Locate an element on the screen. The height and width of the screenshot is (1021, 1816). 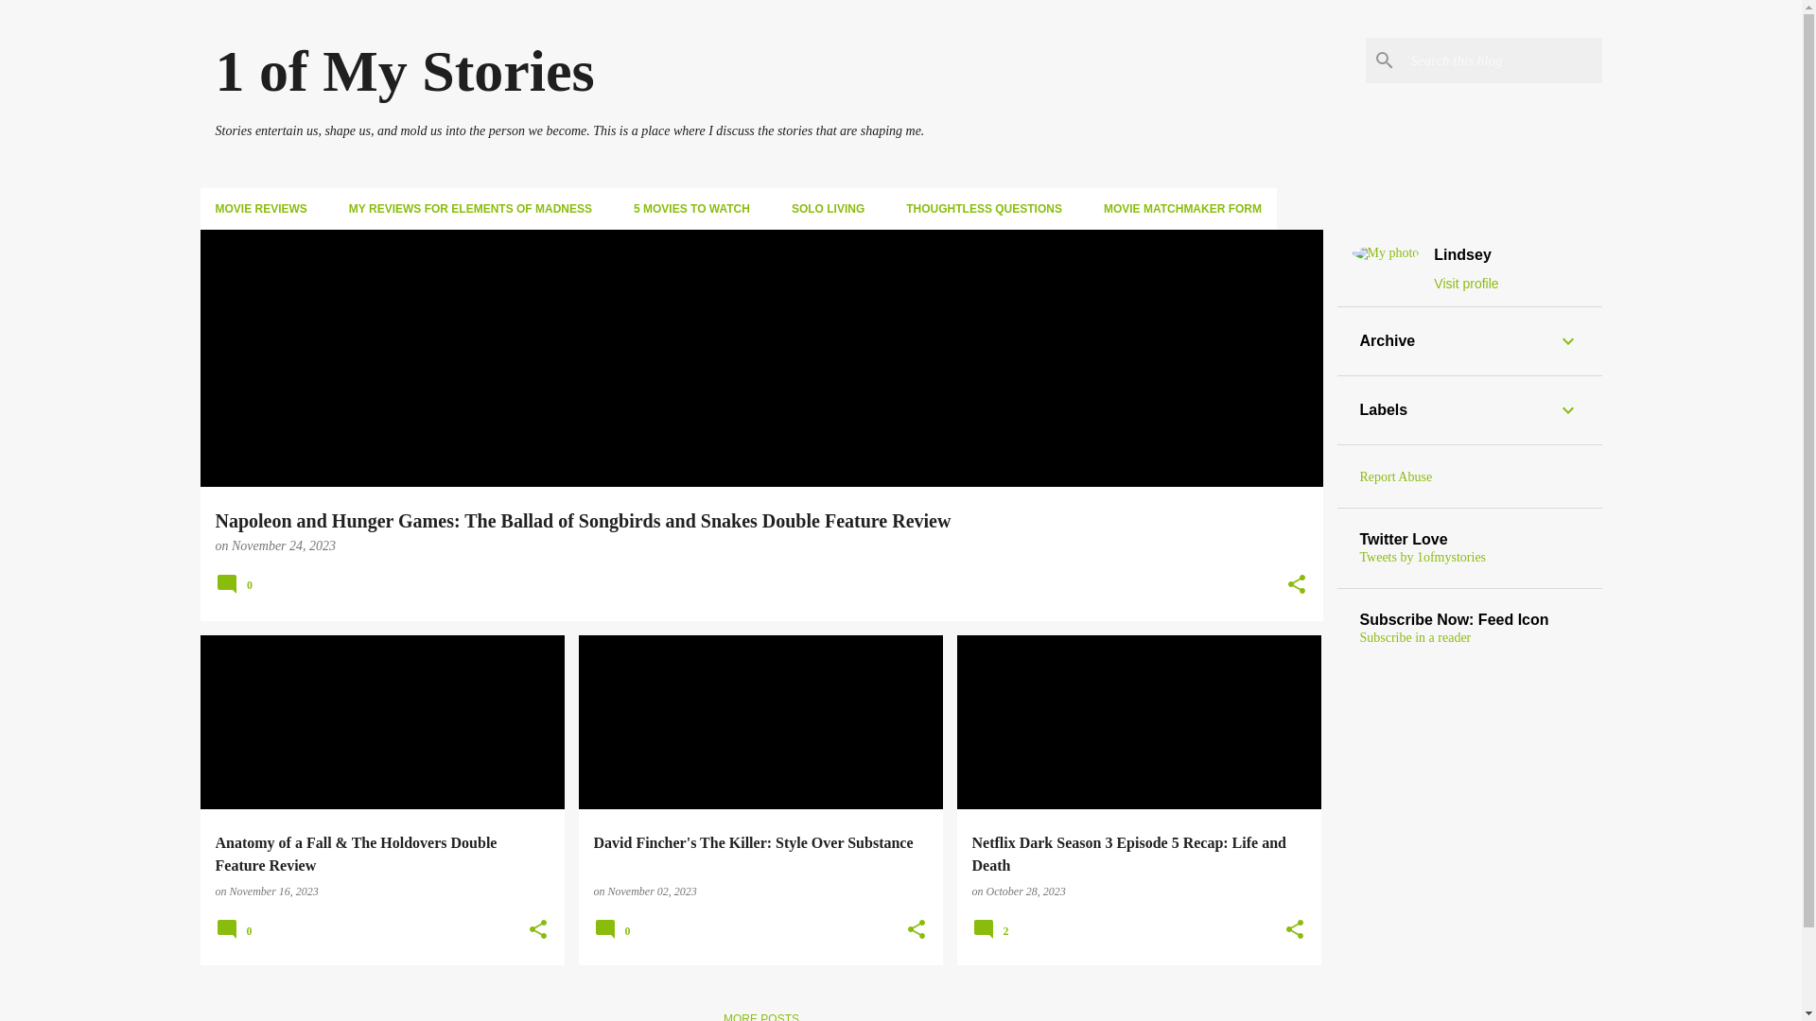
November 24, 2023 is located at coordinates (284, 546).